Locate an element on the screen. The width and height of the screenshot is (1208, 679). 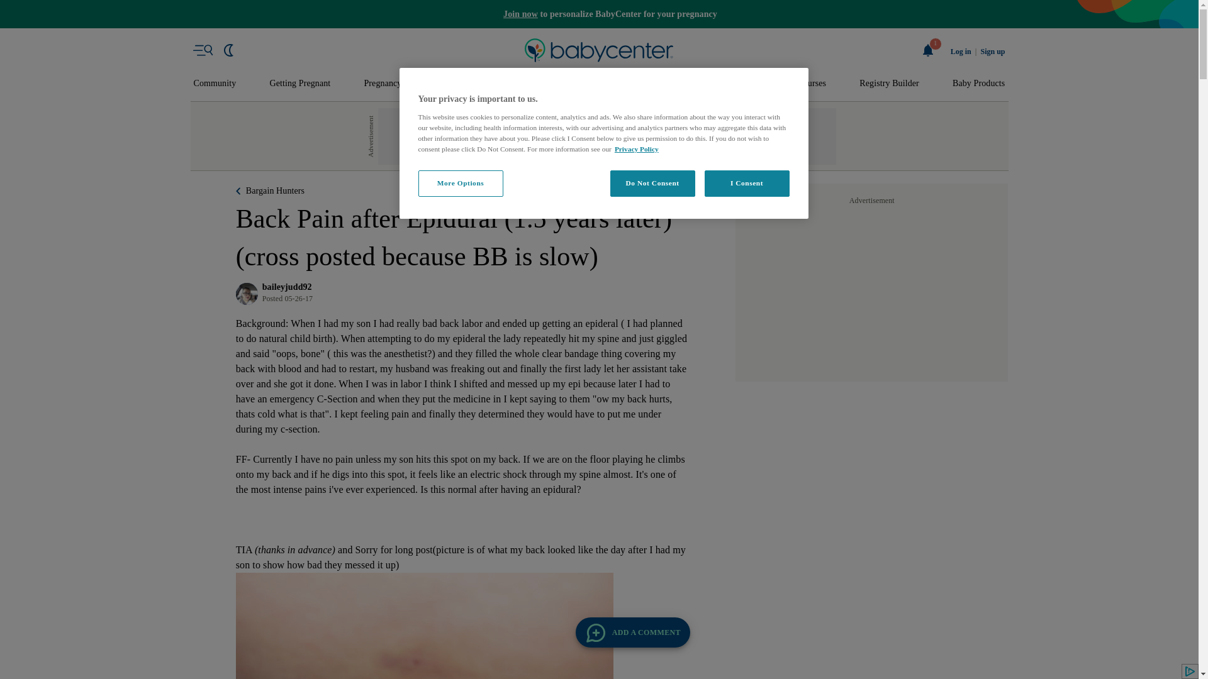
Log in is located at coordinates (961, 52).